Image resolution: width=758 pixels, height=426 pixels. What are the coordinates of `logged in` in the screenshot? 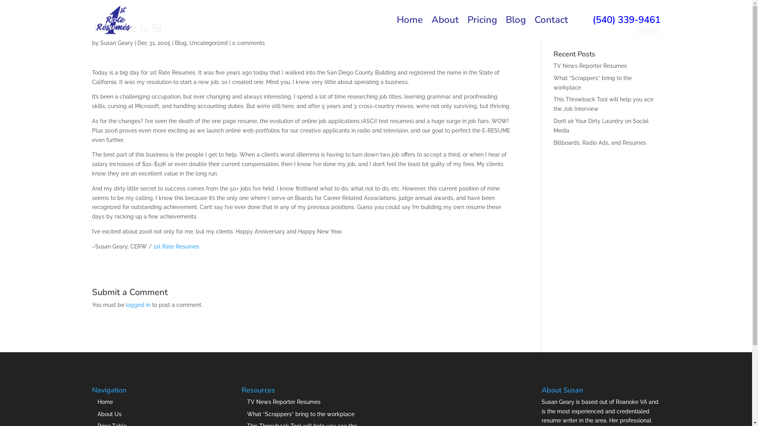 It's located at (138, 305).